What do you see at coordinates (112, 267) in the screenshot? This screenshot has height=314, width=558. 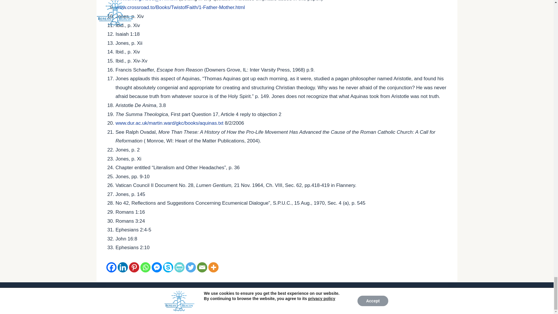 I see `Facebook` at bounding box center [112, 267].